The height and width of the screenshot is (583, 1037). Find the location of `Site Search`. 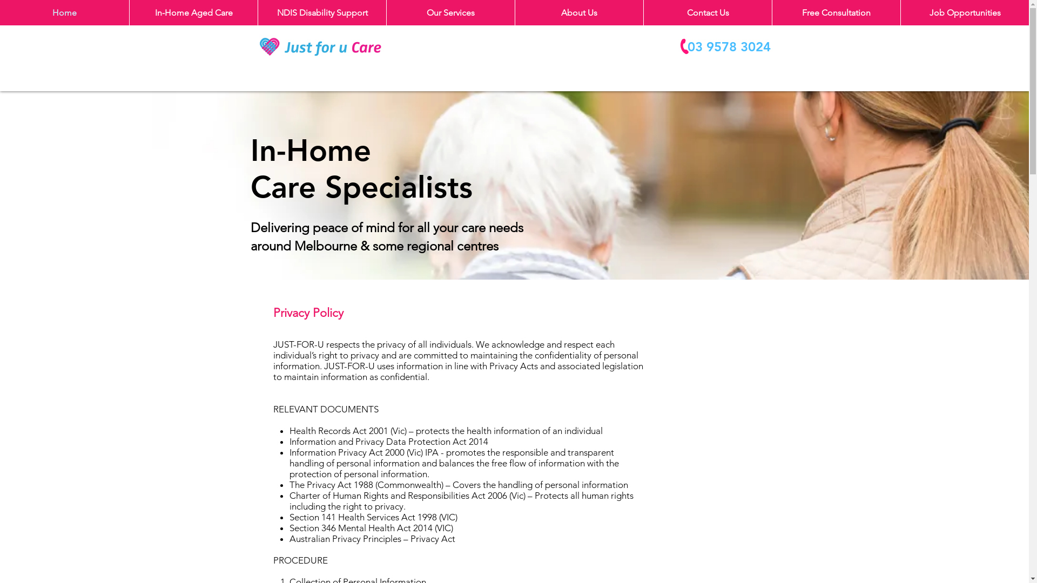

Site Search is located at coordinates (596, 46).